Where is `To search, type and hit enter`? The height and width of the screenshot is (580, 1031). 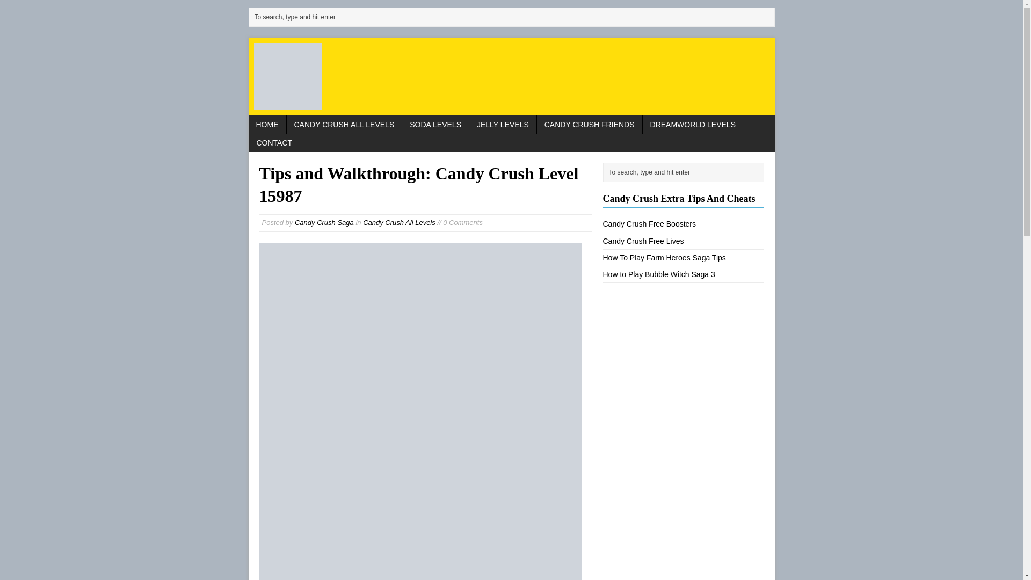
To search, type and hit enter is located at coordinates (686, 172).